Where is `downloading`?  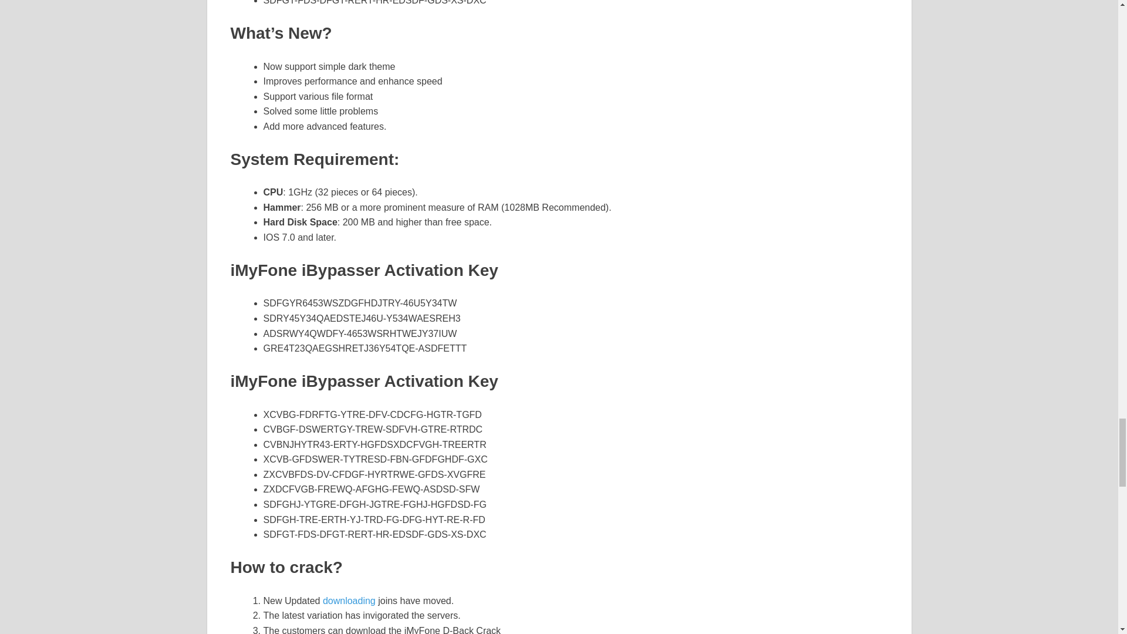 downloading is located at coordinates (349, 601).